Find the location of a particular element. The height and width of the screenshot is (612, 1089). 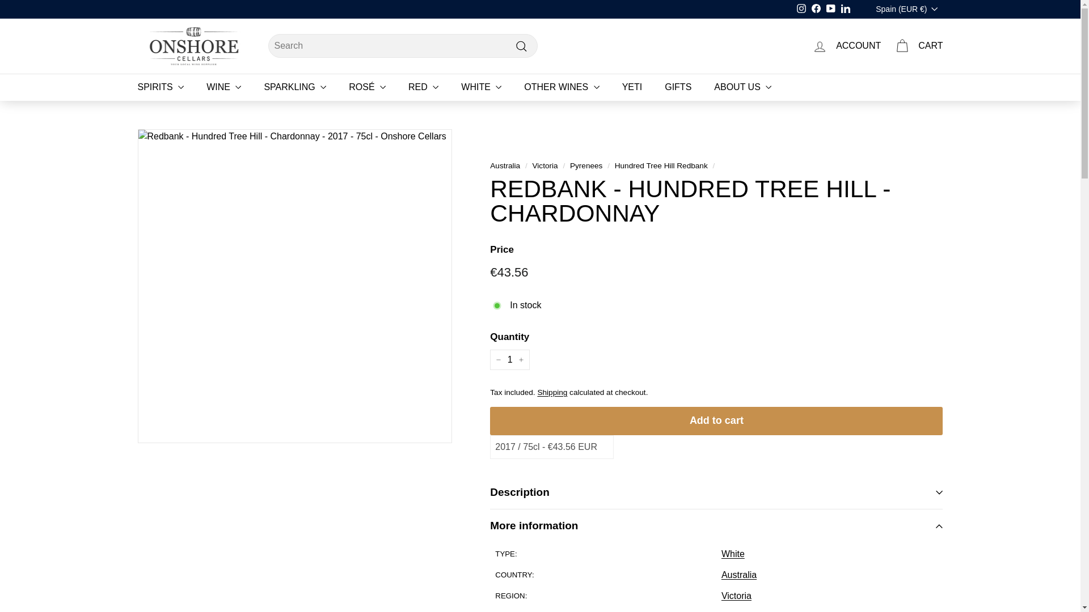

instagram is located at coordinates (801, 8).